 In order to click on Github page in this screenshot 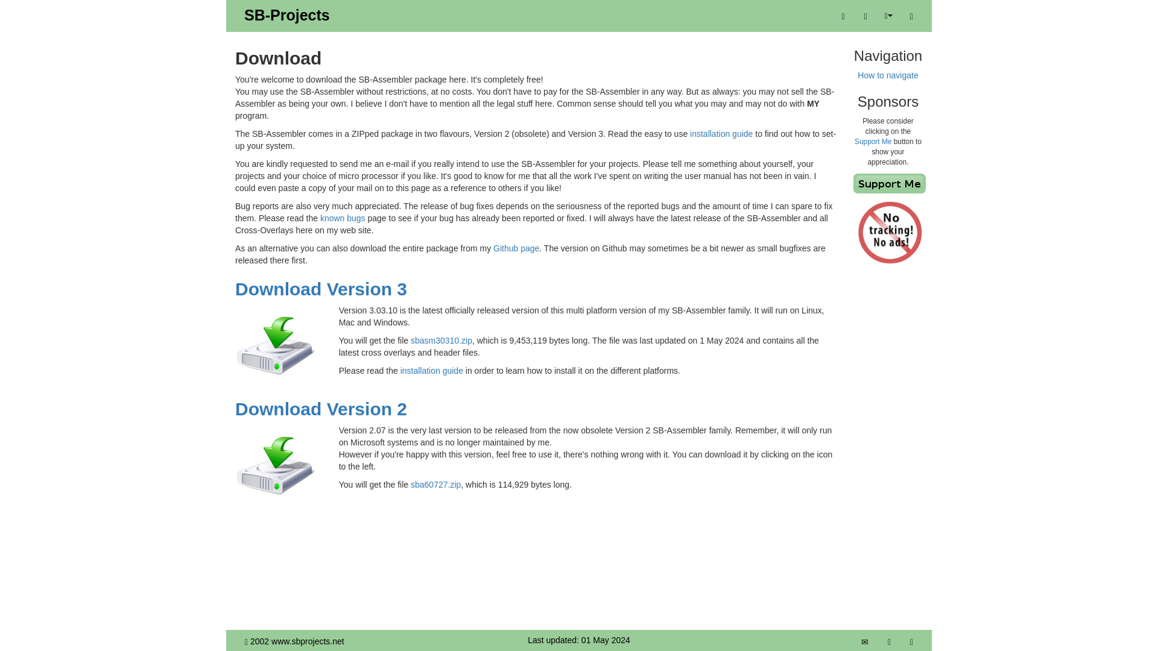, I will do `click(516, 248)`.